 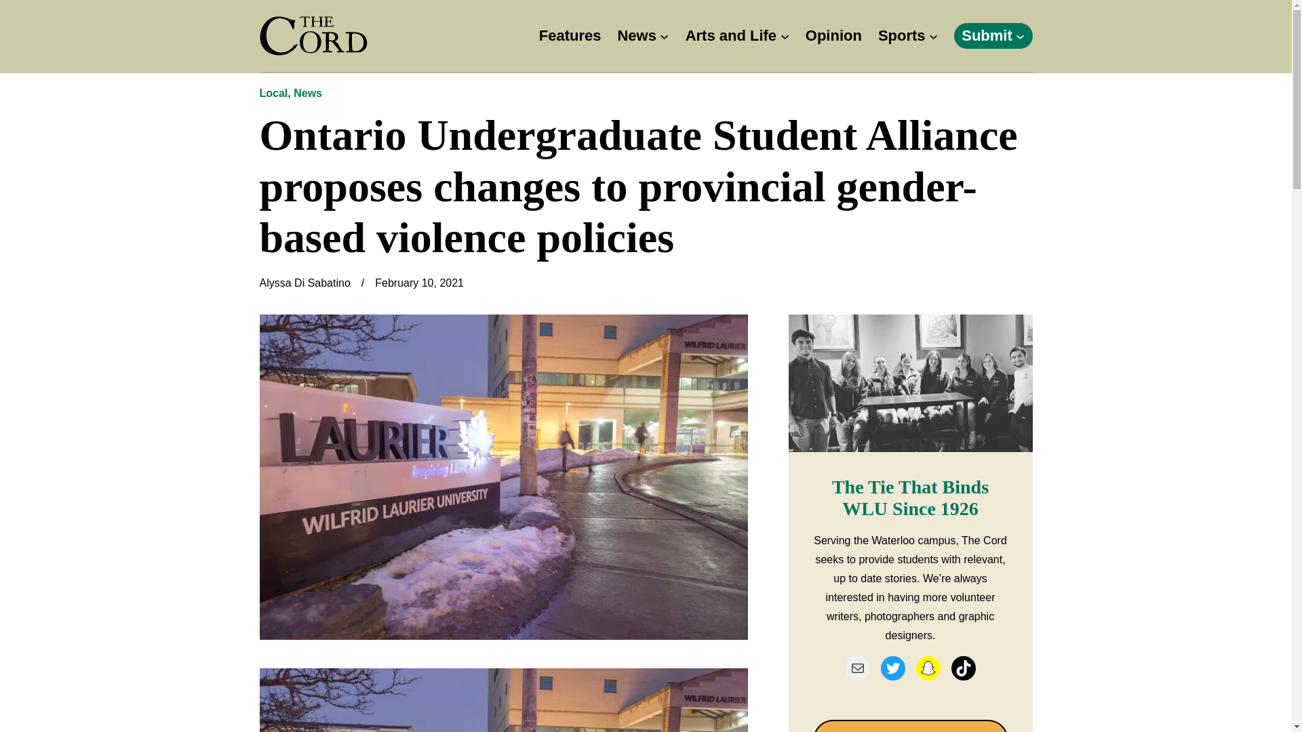 I want to click on Arts and Life, so click(x=731, y=36).